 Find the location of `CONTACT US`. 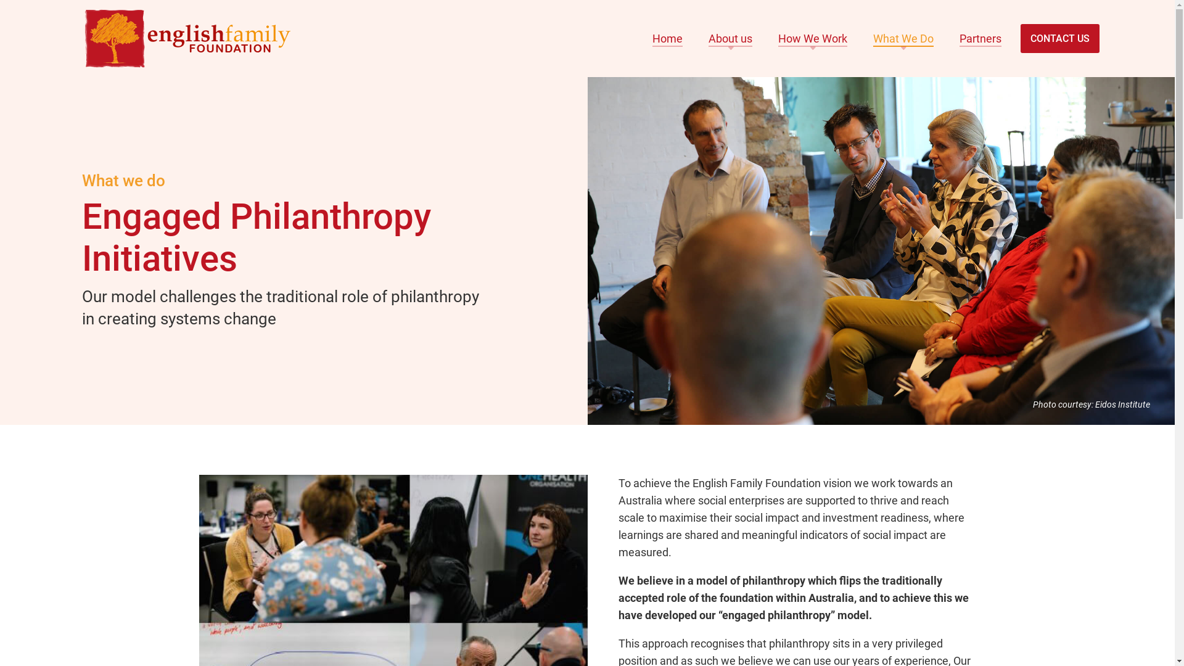

CONTACT US is located at coordinates (1059, 38).